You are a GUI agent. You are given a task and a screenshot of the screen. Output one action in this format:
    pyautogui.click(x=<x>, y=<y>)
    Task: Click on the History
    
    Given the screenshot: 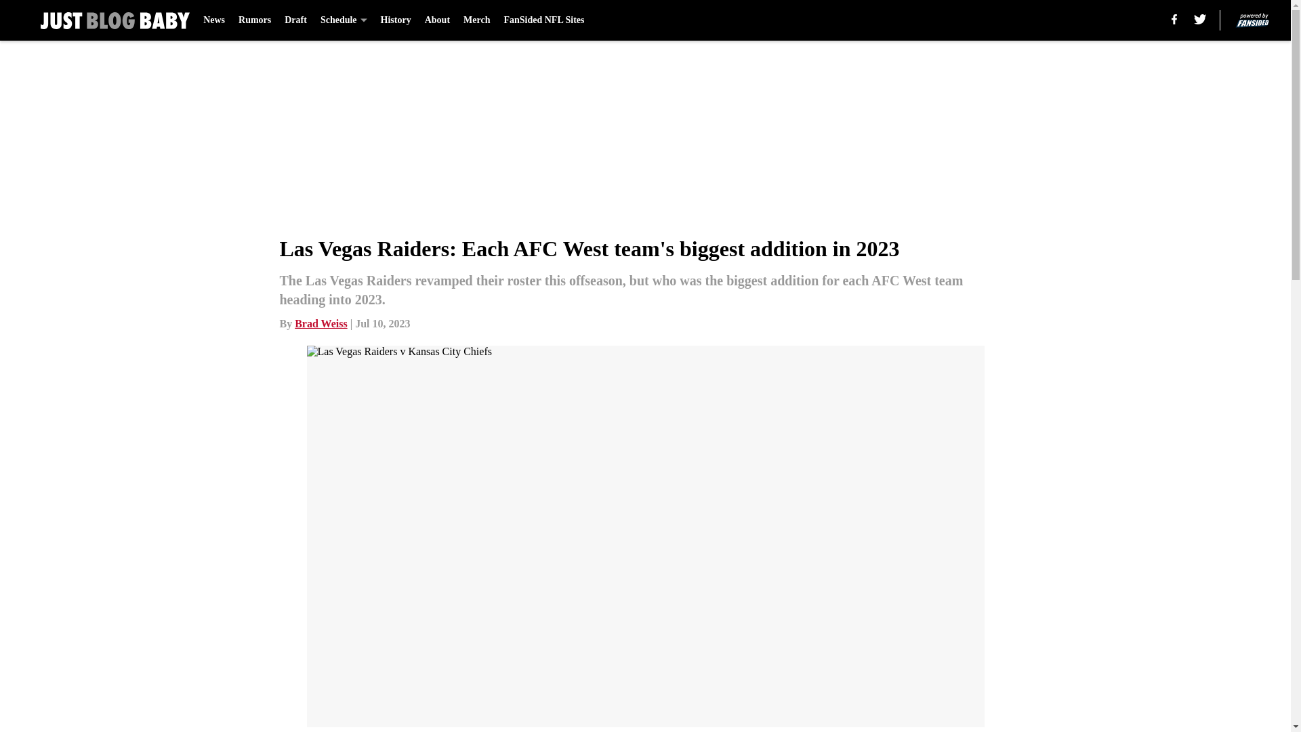 What is the action you would take?
    pyautogui.click(x=396, y=20)
    